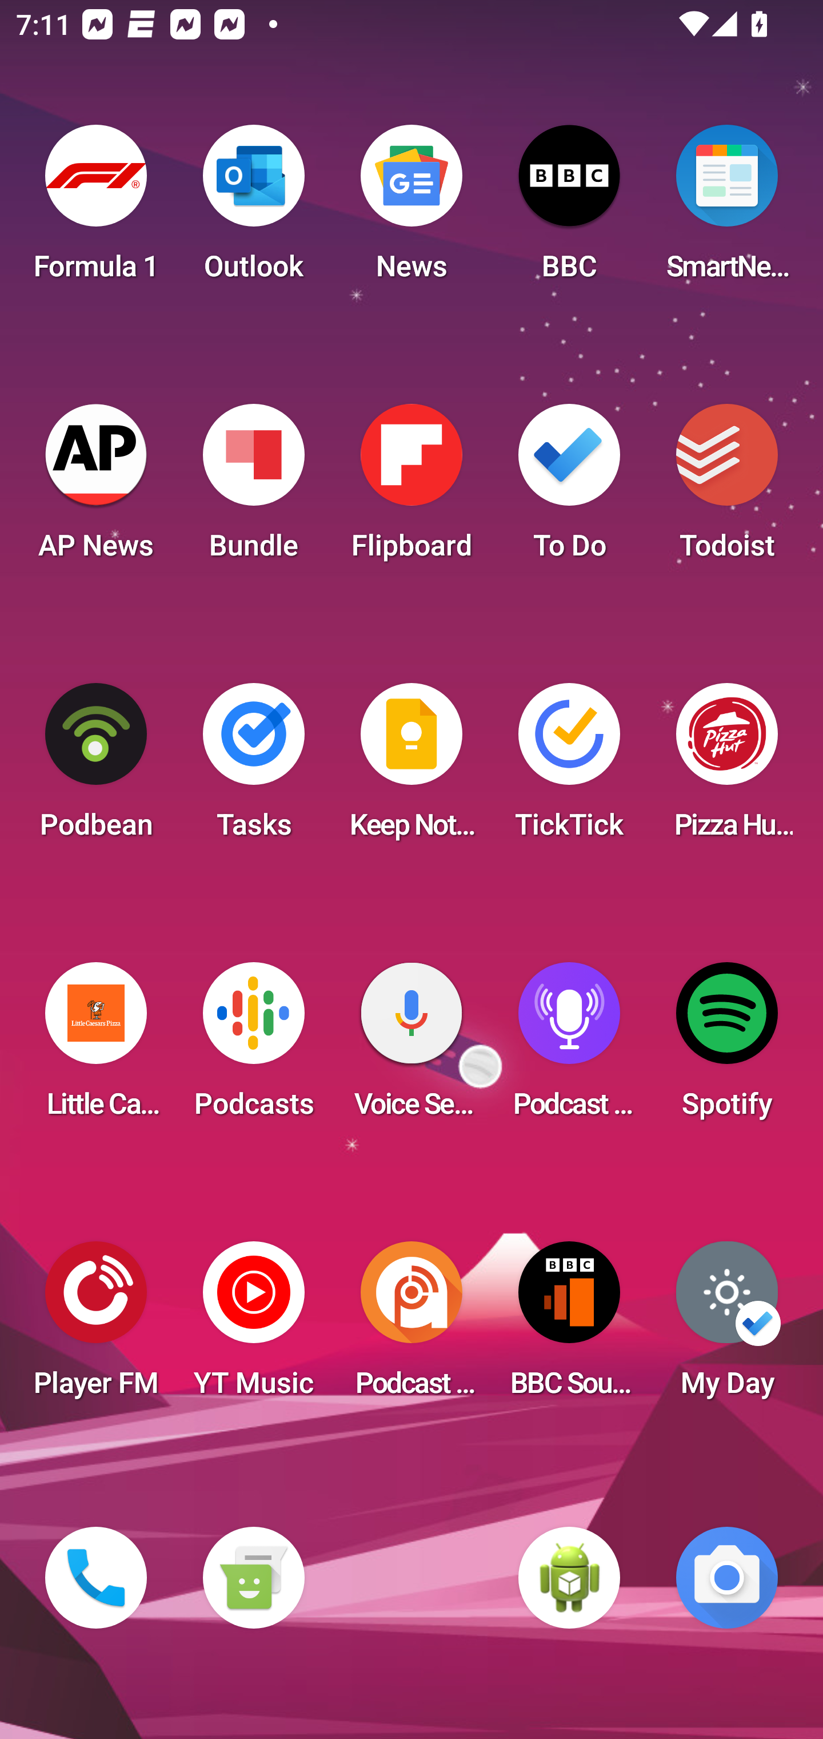 The height and width of the screenshot is (1739, 823). Describe the element at coordinates (727, 209) in the screenshot. I see `SmartNews` at that location.